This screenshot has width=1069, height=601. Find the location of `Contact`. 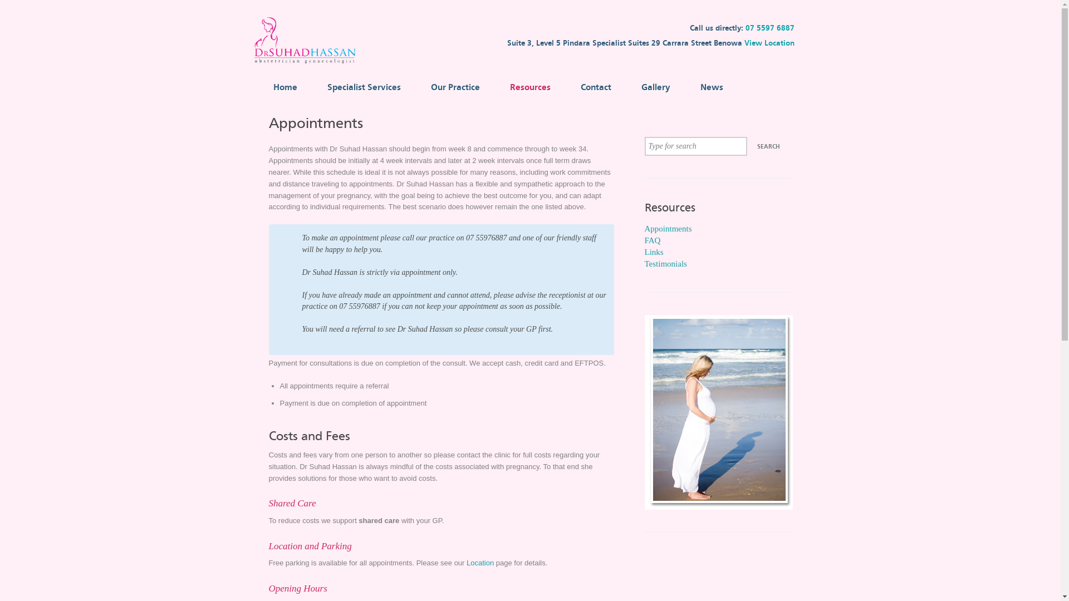

Contact is located at coordinates (591, 86).